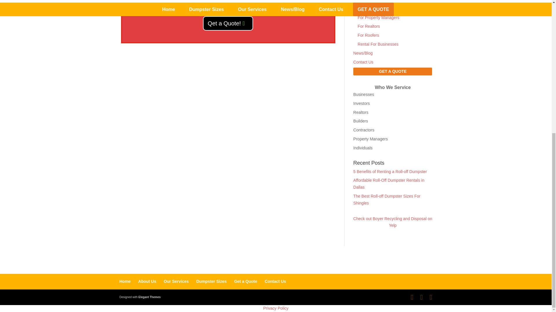  What do you see at coordinates (390, 172) in the screenshot?
I see `5 Benefits of Renting a Roll-off Dumpster` at bounding box center [390, 172].